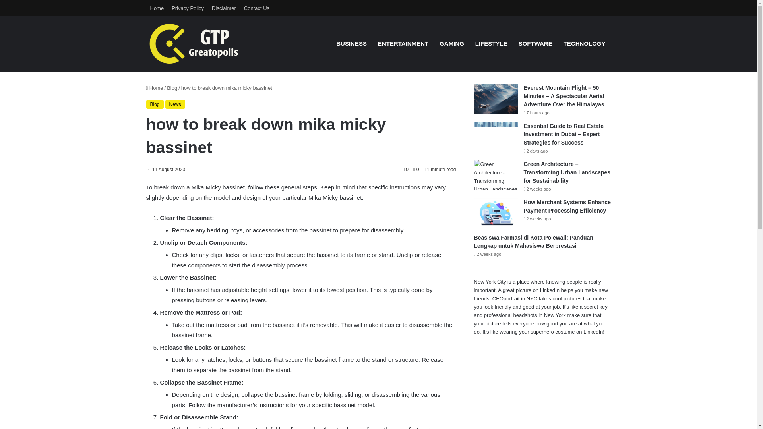  What do you see at coordinates (584, 44) in the screenshot?
I see `TECHNOLOGY` at bounding box center [584, 44].